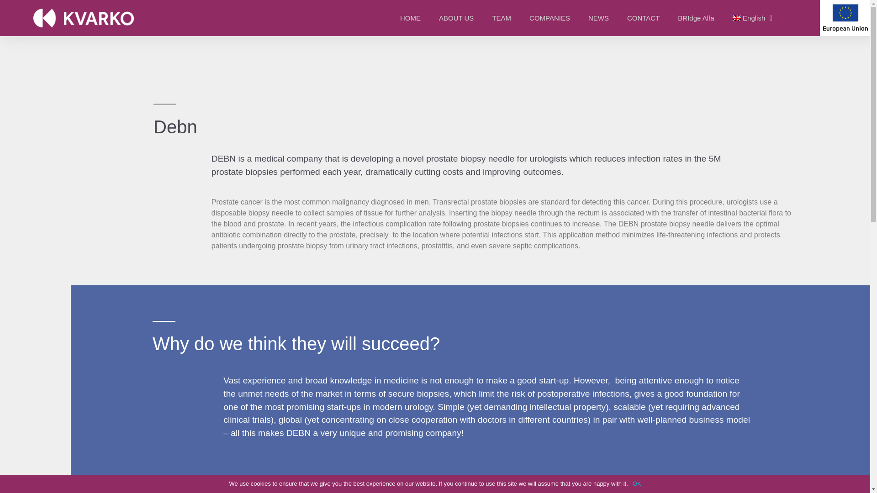  Describe the element at coordinates (643, 18) in the screenshot. I see `CONTACT` at that location.